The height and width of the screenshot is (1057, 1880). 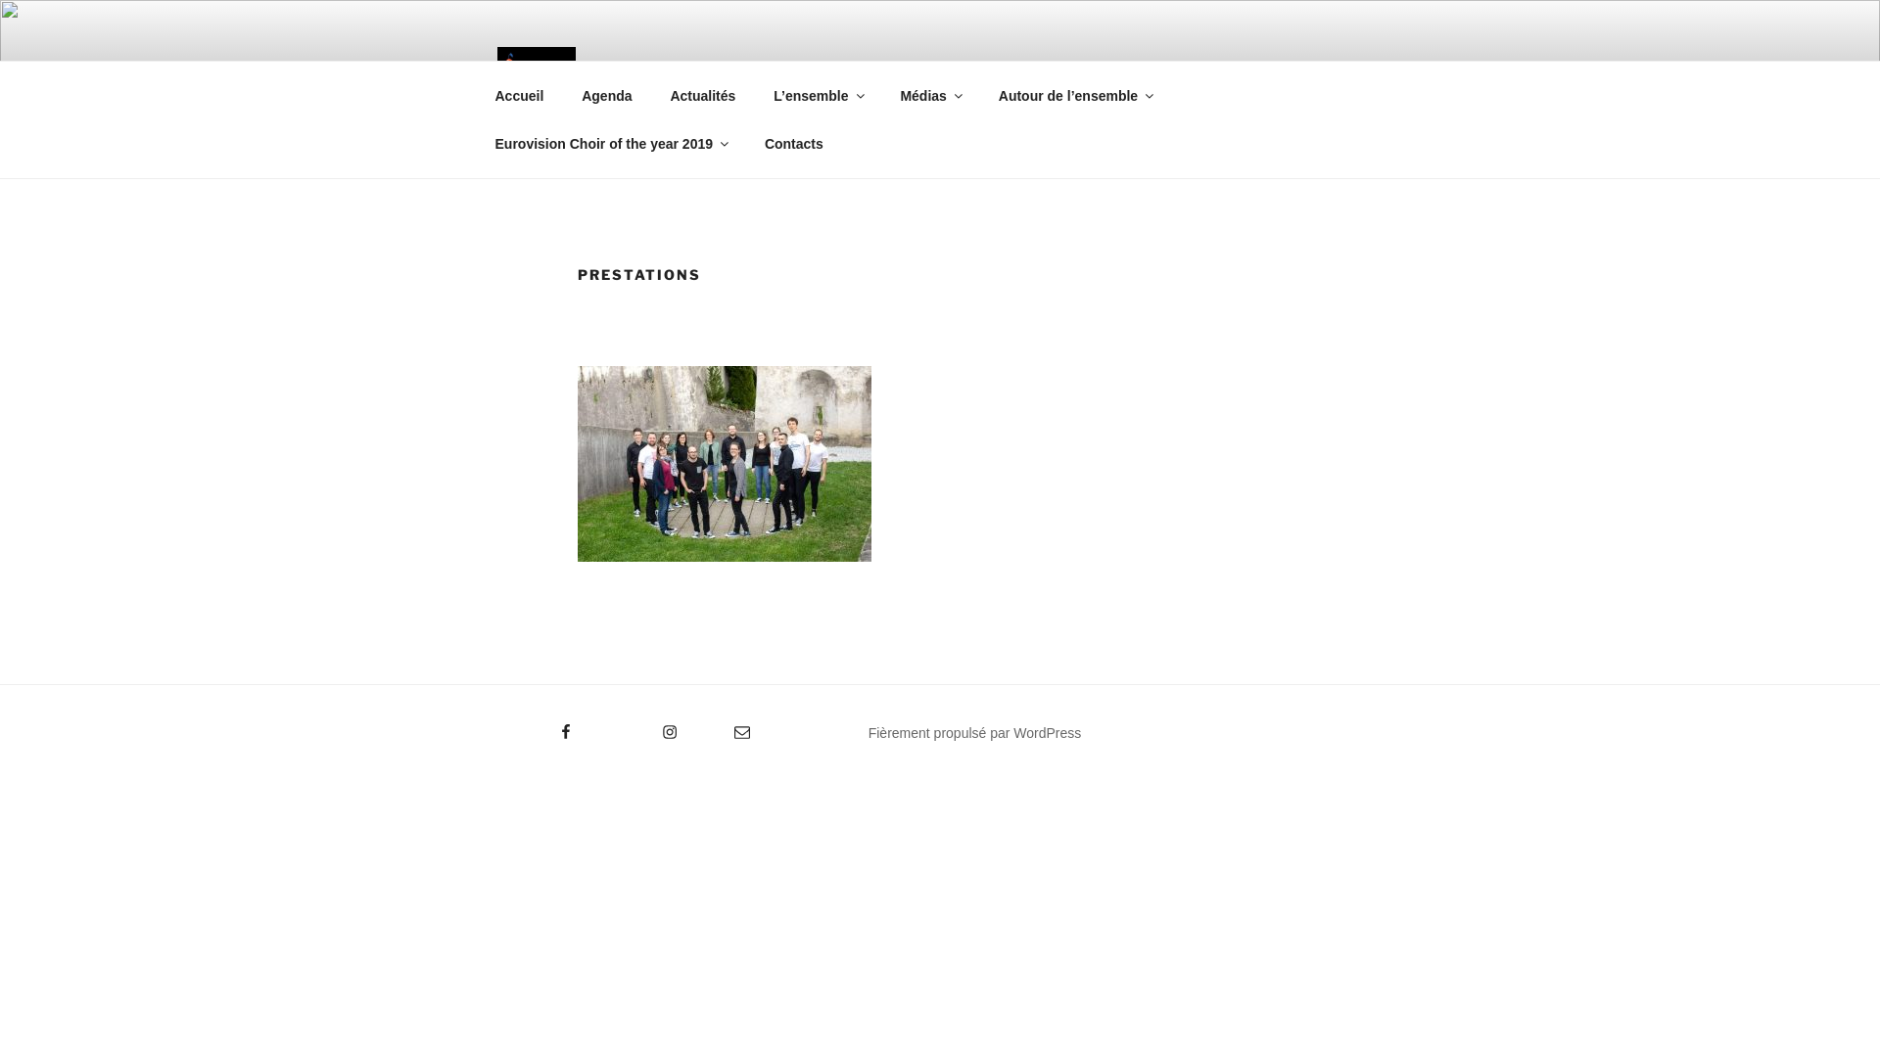 What do you see at coordinates (724, 725) in the screenshot?
I see `Email` at bounding box center [724, 725].